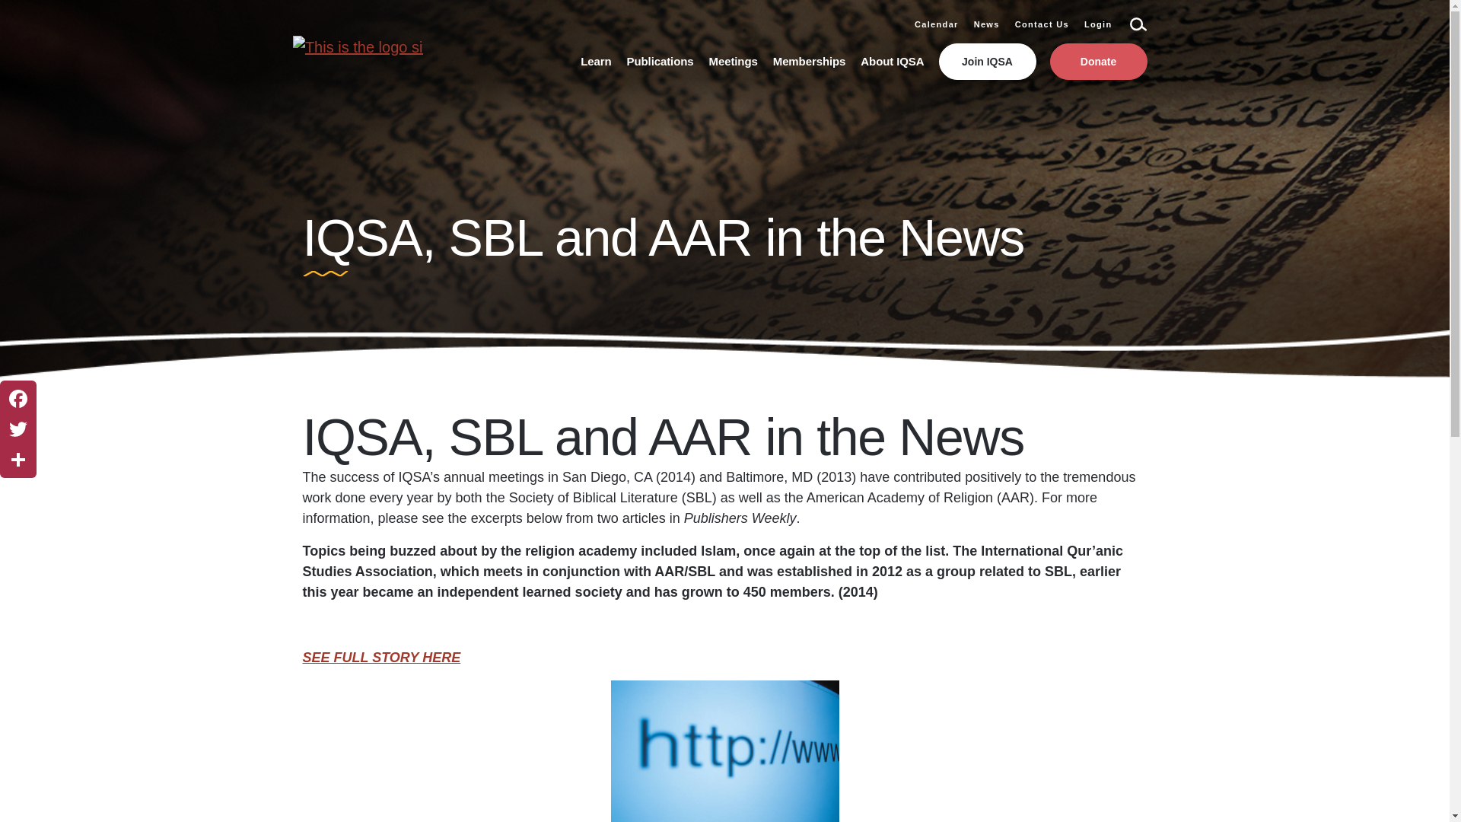 The height and width of the screenshot is (822, 1461). I want to click on Publications, so click(660, 61).